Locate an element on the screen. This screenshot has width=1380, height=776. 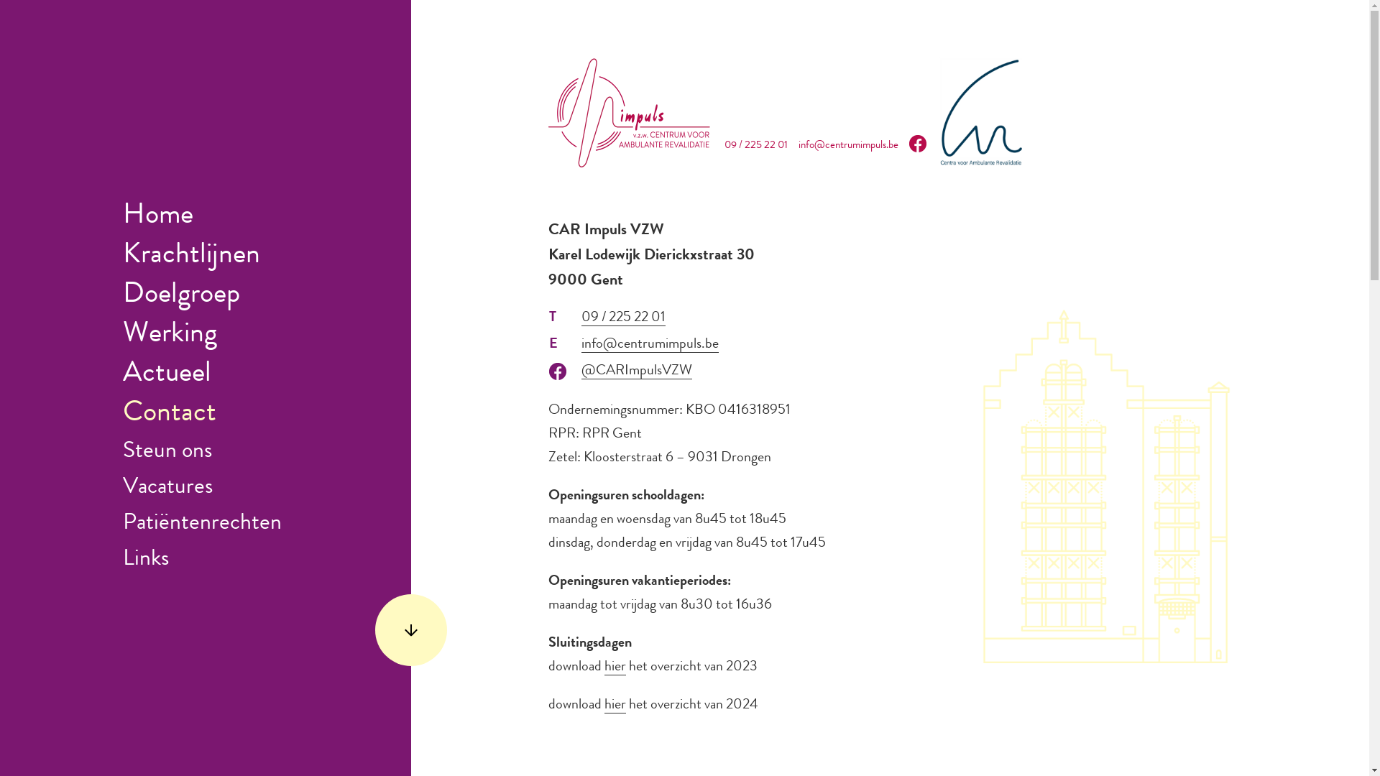
09 / 225 22 01 is located at coordinates (624, 319).